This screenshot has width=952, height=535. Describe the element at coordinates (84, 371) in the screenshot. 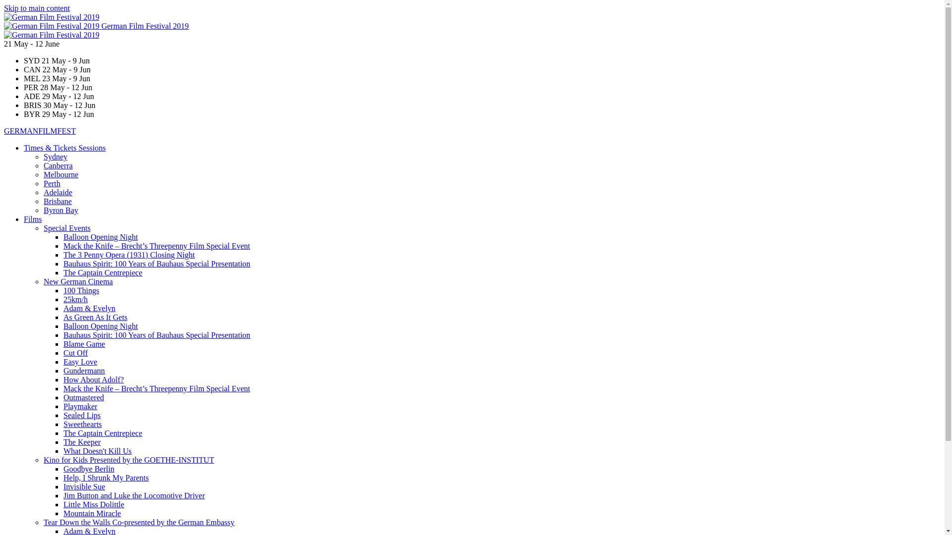

I see `Gundermann` at that location.